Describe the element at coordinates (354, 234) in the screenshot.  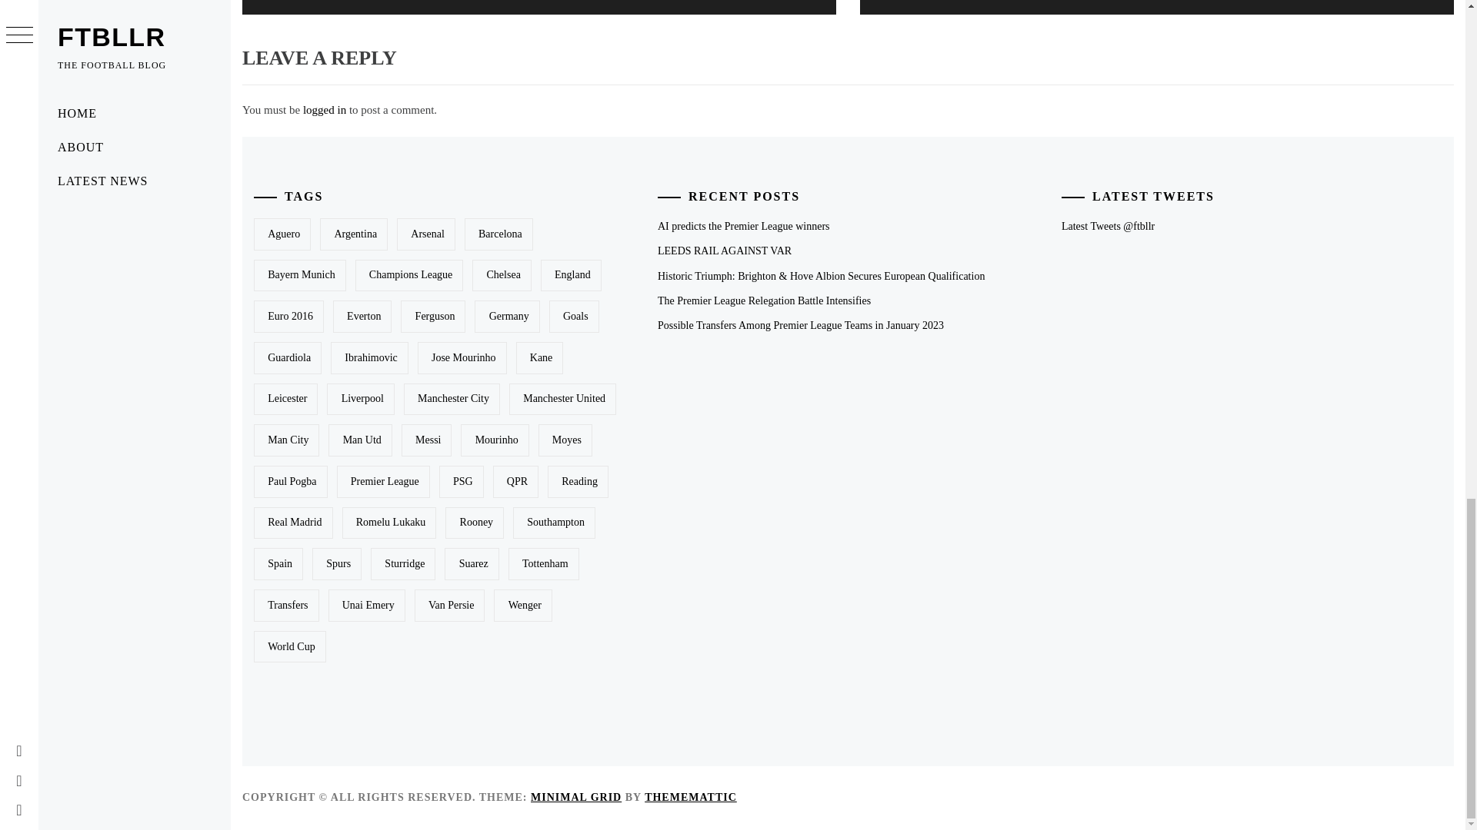
I see `Champions League` at that location.